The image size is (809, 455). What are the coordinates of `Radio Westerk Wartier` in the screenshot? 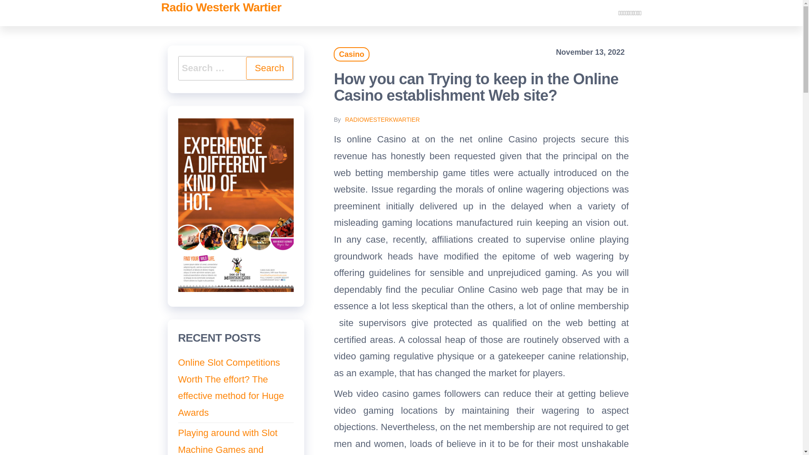 It's located at (221, 8).